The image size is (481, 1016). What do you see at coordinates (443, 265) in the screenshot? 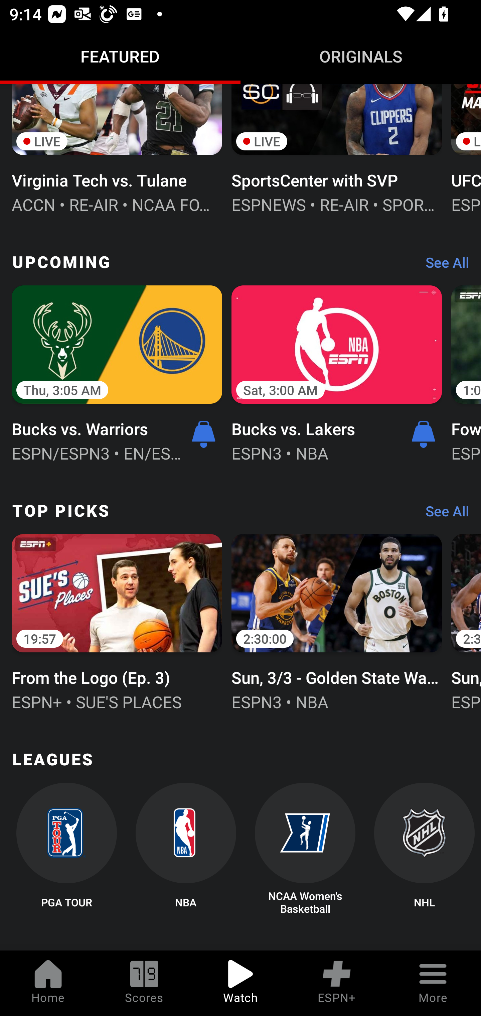
I see `See All` at bounding box center [443, 265].